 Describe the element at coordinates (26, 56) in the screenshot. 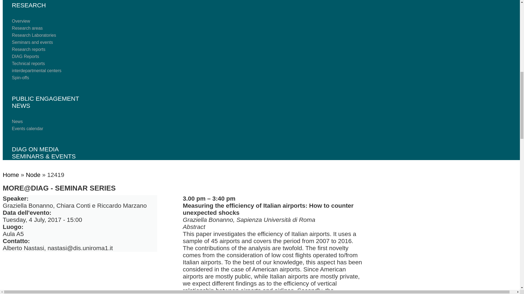

I see `DIAG Reports` at that location.